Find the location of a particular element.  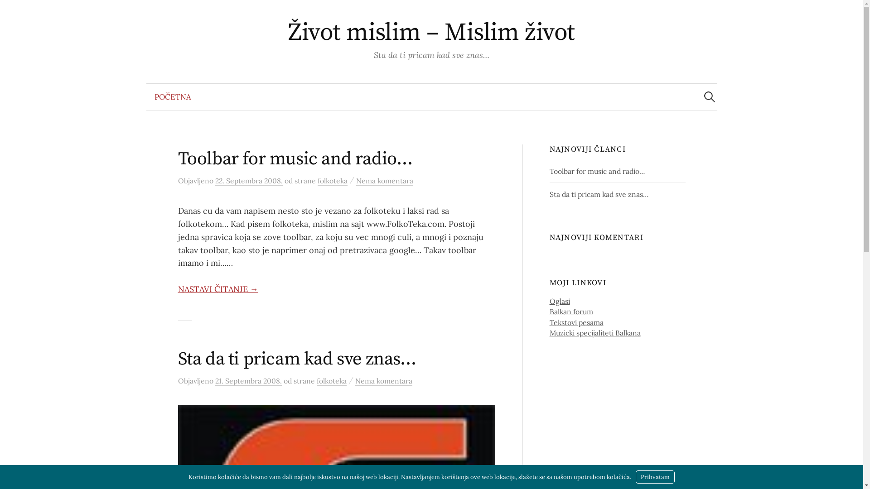

folkoteka is located at coordinates (331, 381).